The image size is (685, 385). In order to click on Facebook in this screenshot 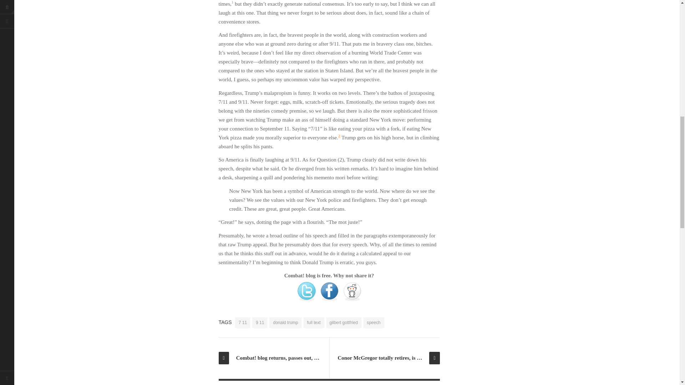, I will do `click(329, 292)`.